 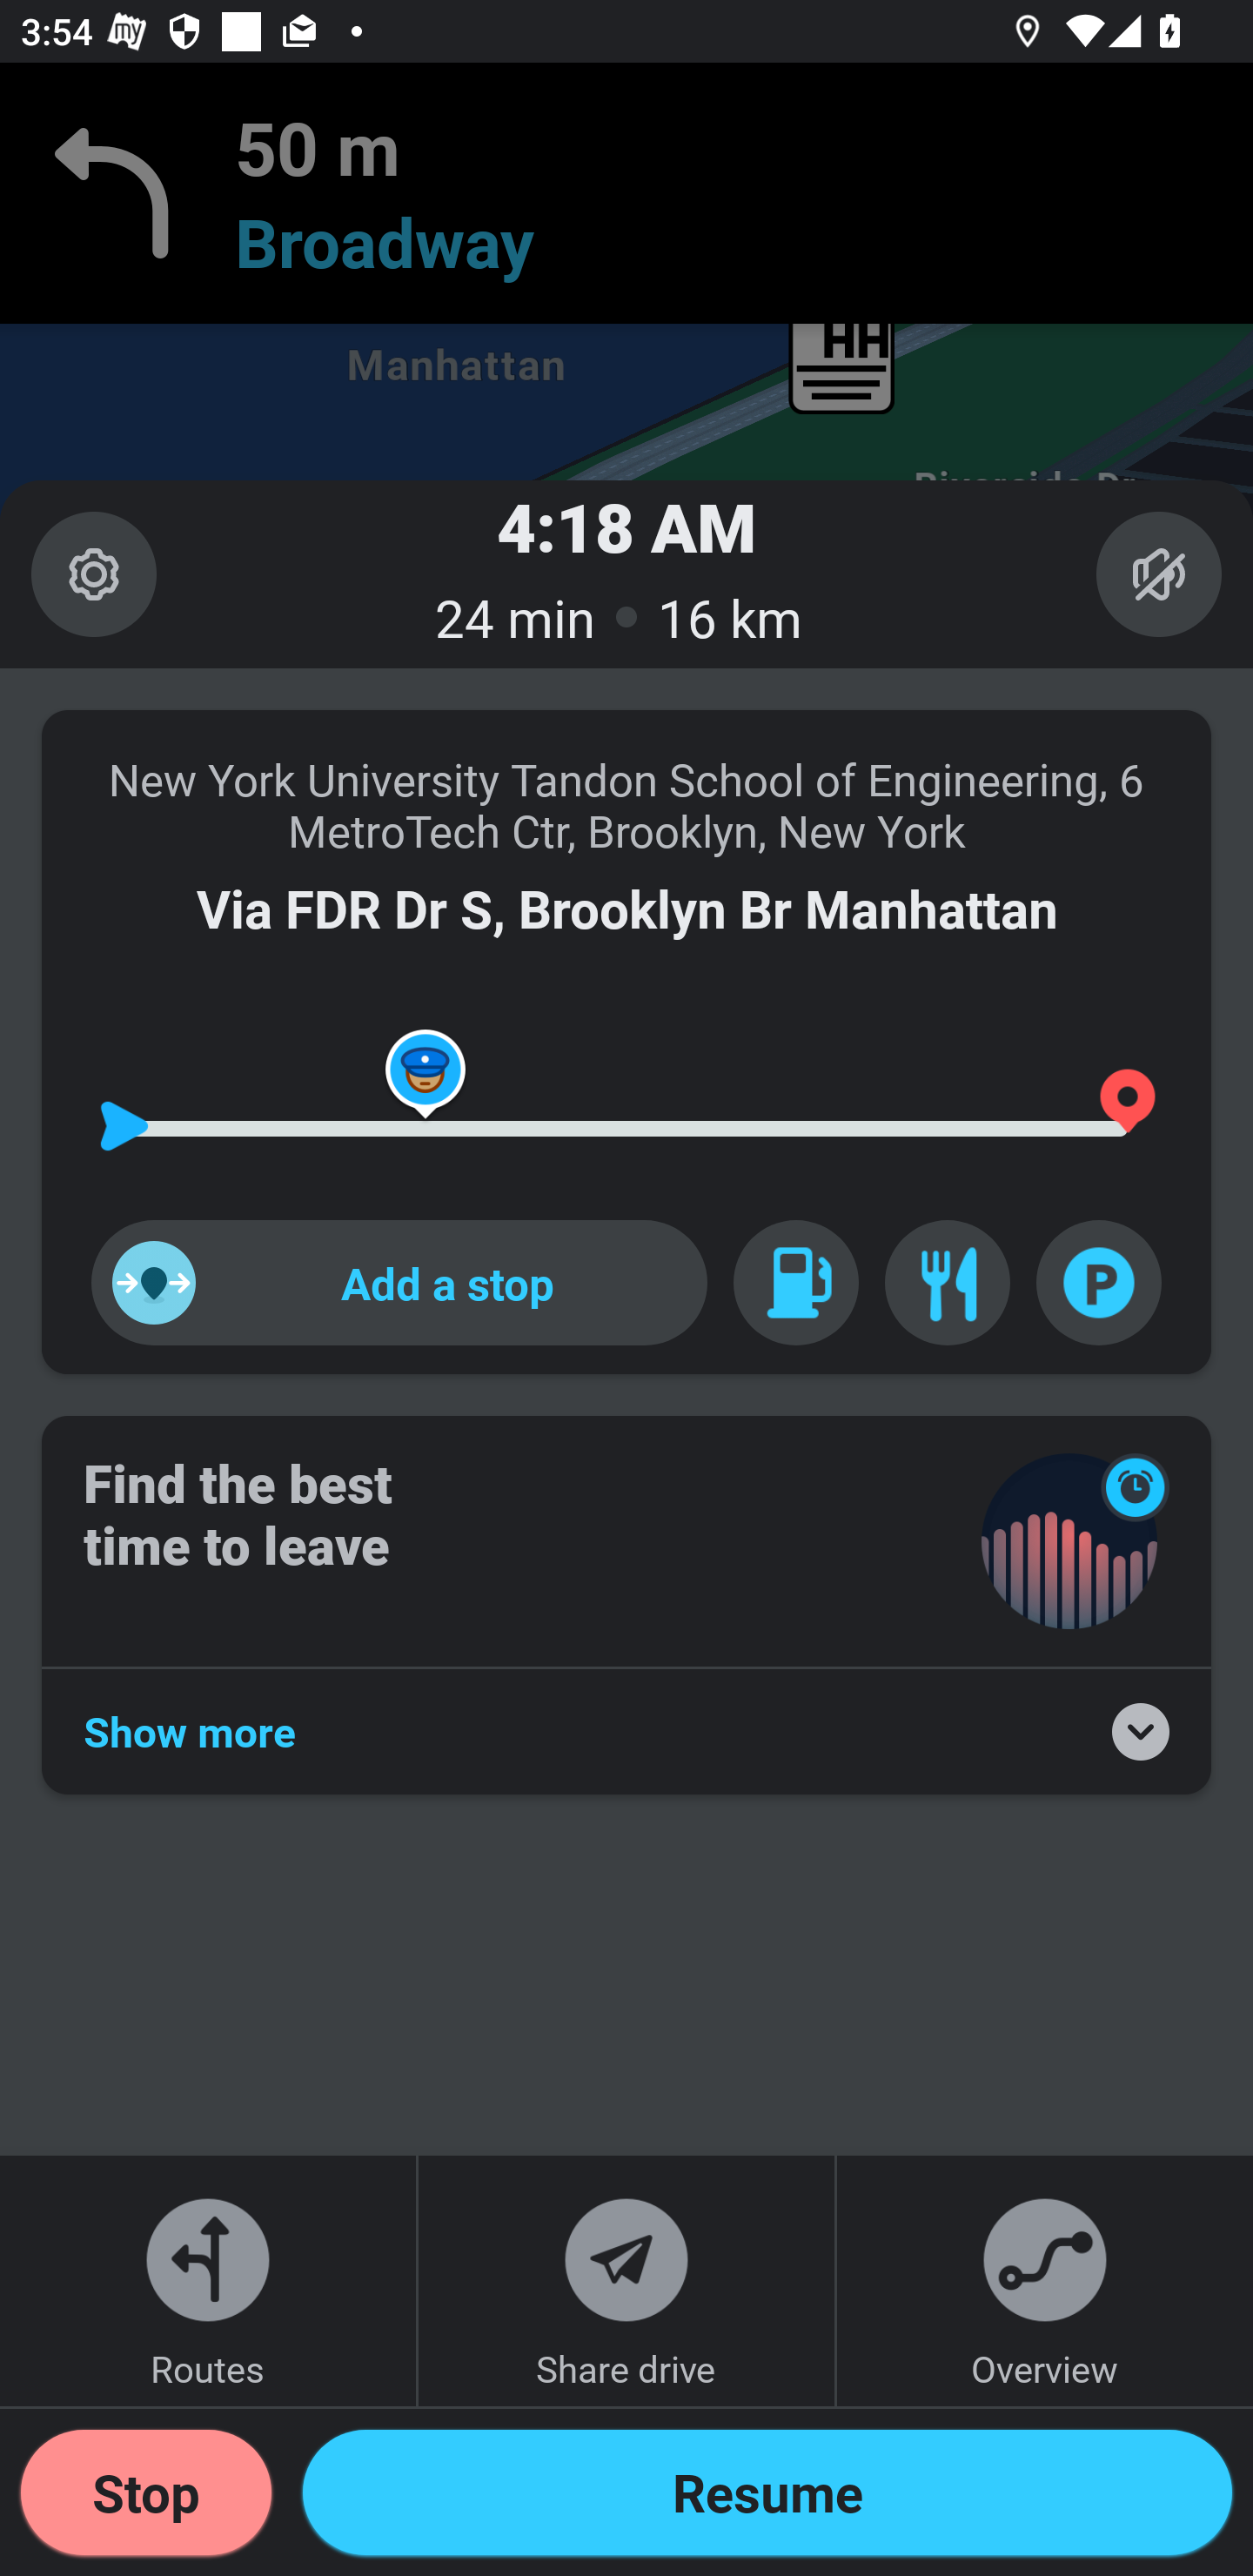 What do you see at coordinates (626, 1606) in the screenshot?
I see `Find the best time to leave Show more` at bounding box center [626, 1606].